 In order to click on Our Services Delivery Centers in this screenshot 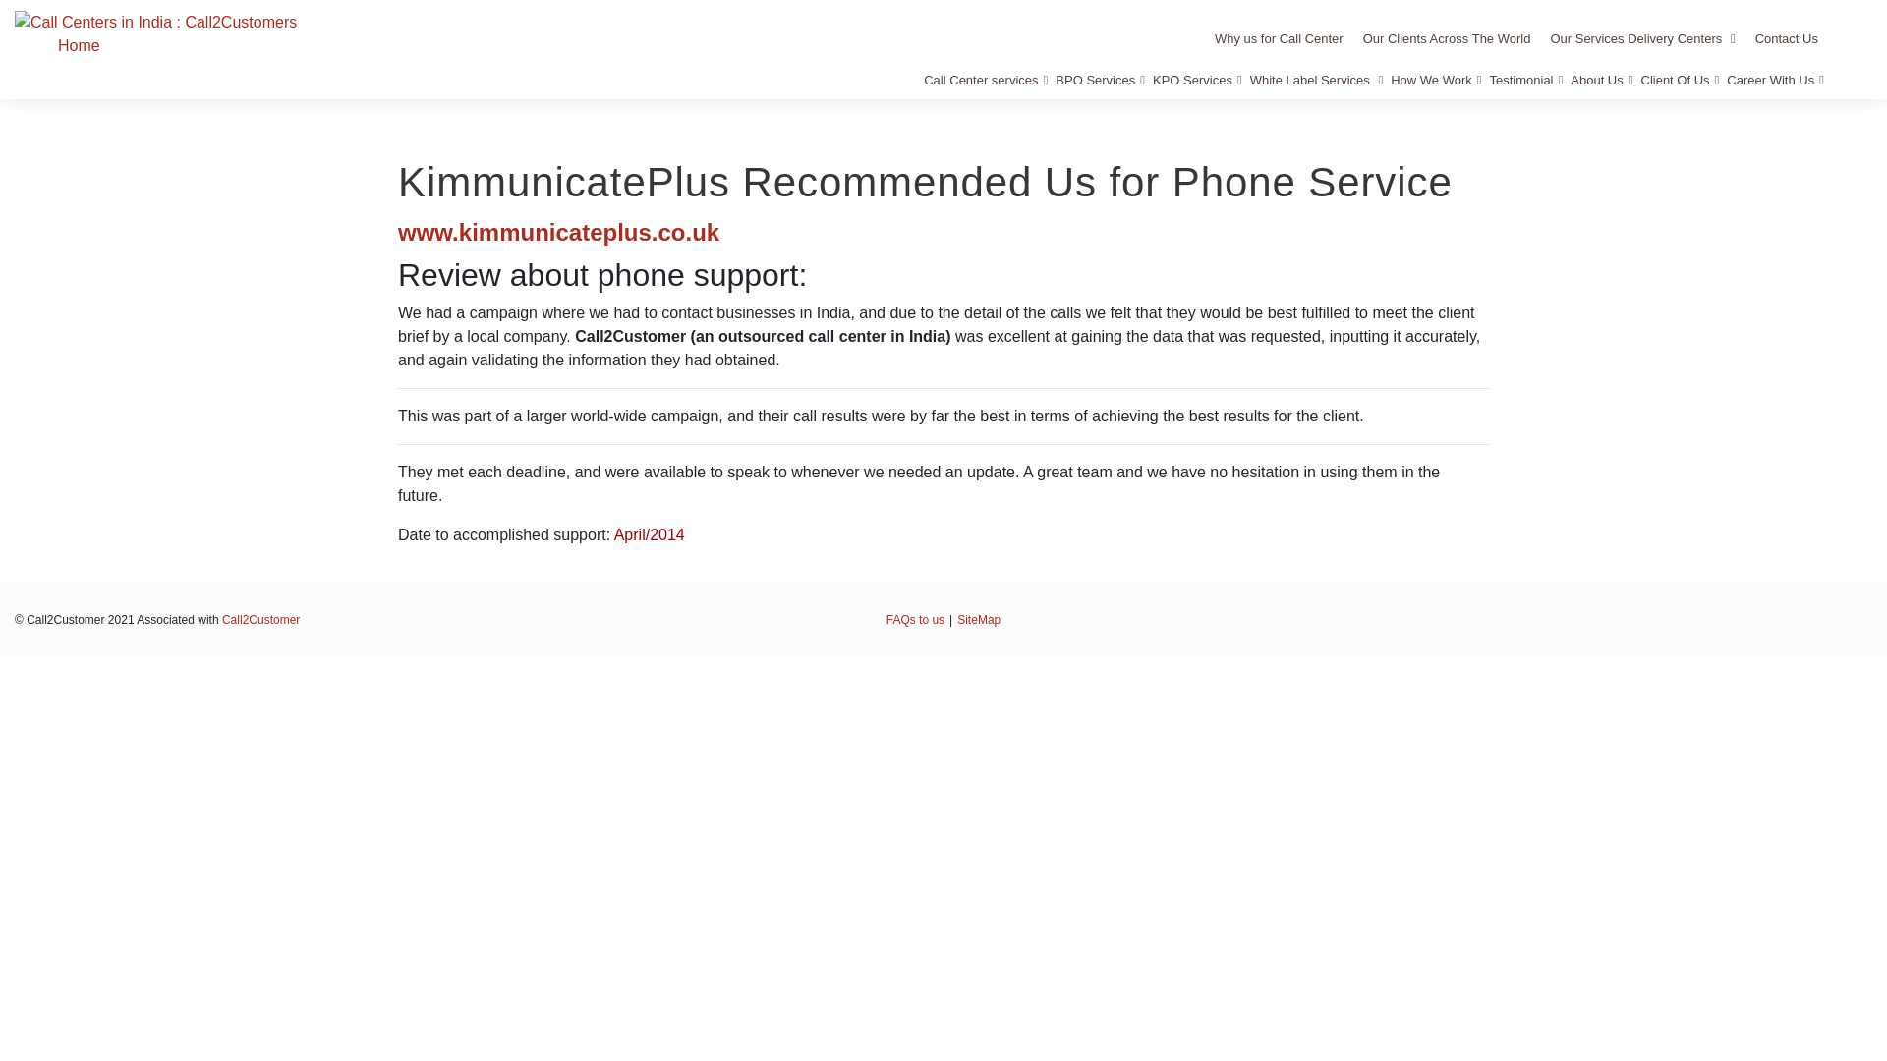, I will do `click(1641, 39)`.